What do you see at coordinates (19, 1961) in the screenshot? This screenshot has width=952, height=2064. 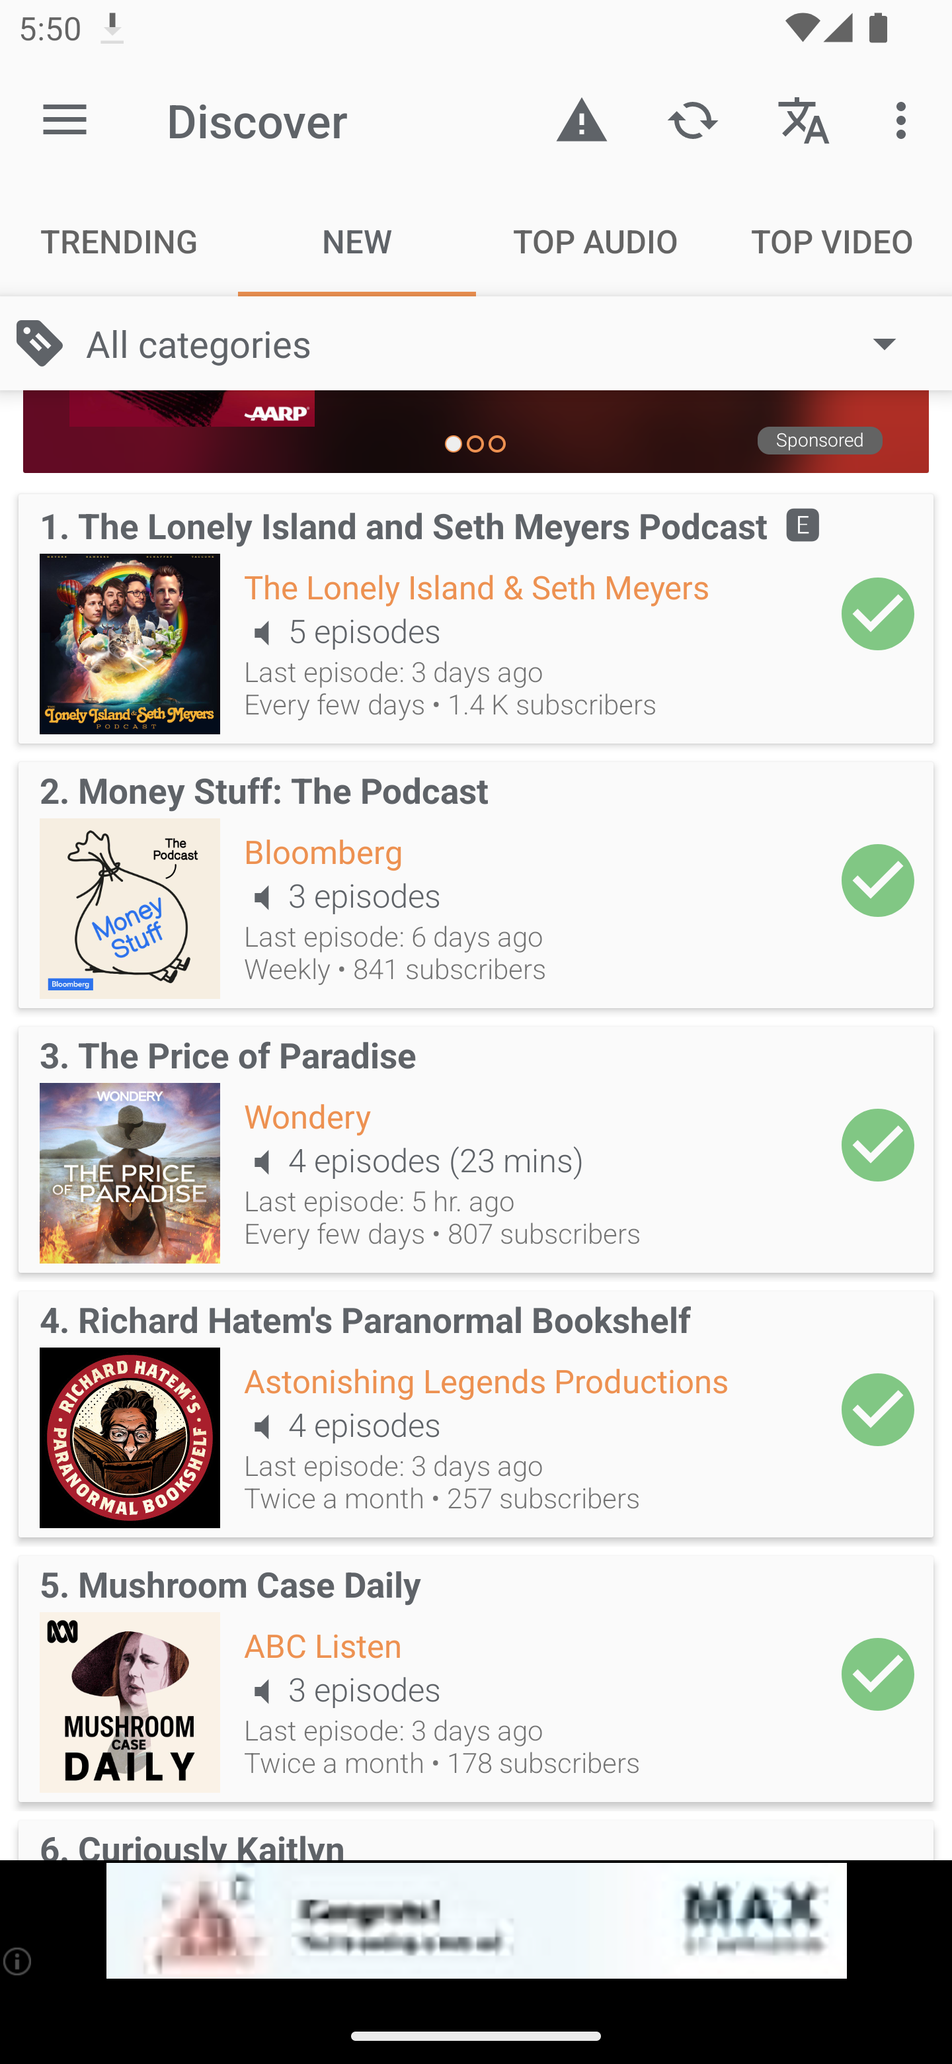 I see `(i)` at bounding box center [19, 1961].